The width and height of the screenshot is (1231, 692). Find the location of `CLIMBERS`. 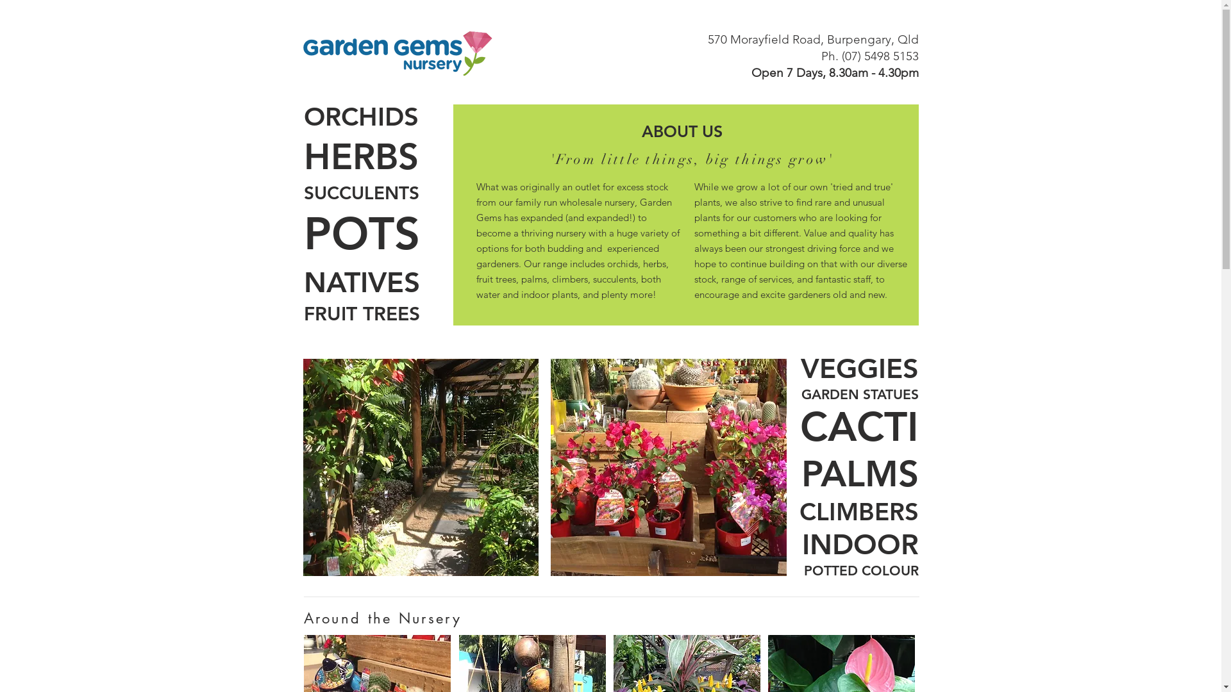

CLIMBERS is located at coordinates (858, 511).